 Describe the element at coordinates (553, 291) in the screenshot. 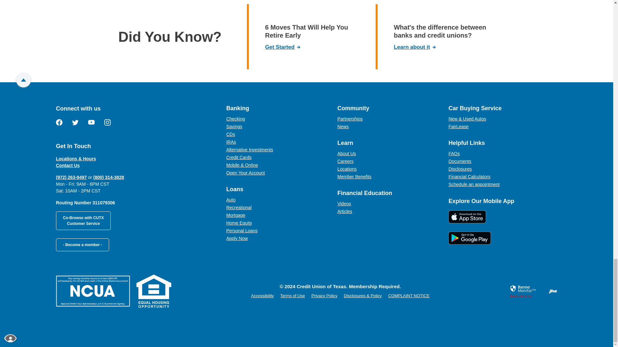

I see `Created by Banno` at that location.